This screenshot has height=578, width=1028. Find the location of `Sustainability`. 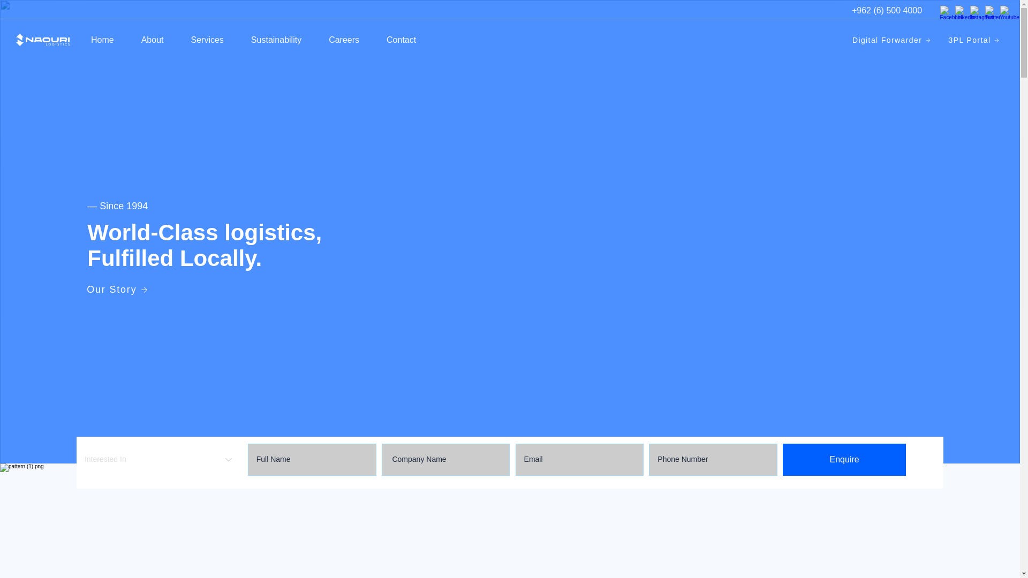

Sustainability is located at coordinates (276, 40).